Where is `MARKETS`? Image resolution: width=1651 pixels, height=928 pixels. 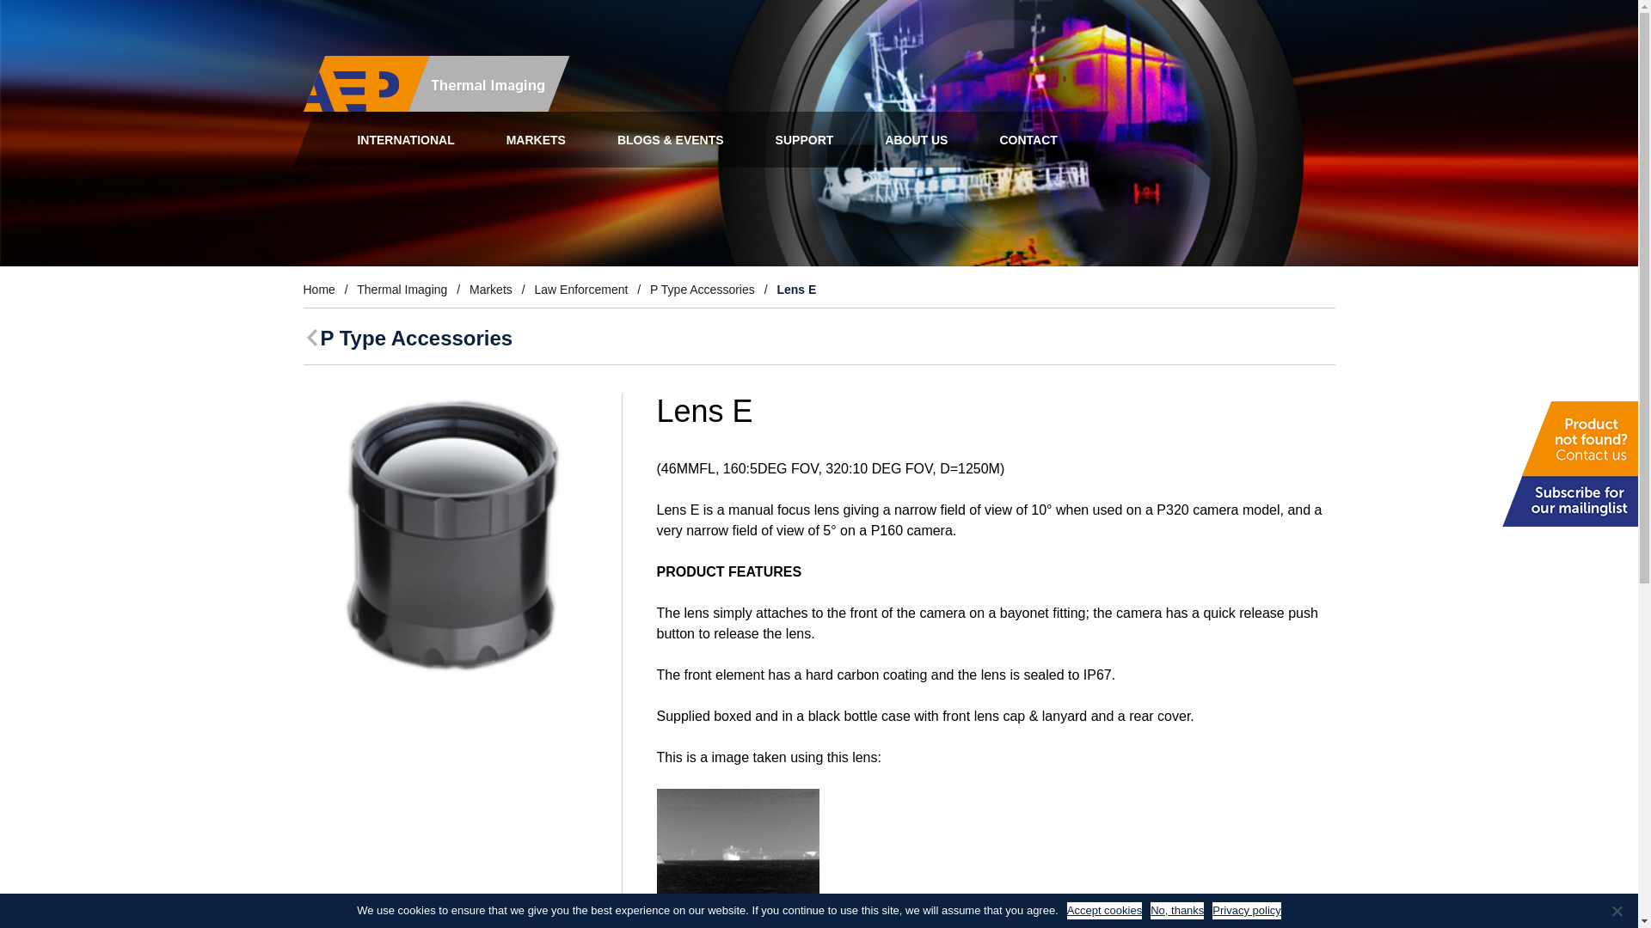 MARKETS is located at coordinates (535, 139).